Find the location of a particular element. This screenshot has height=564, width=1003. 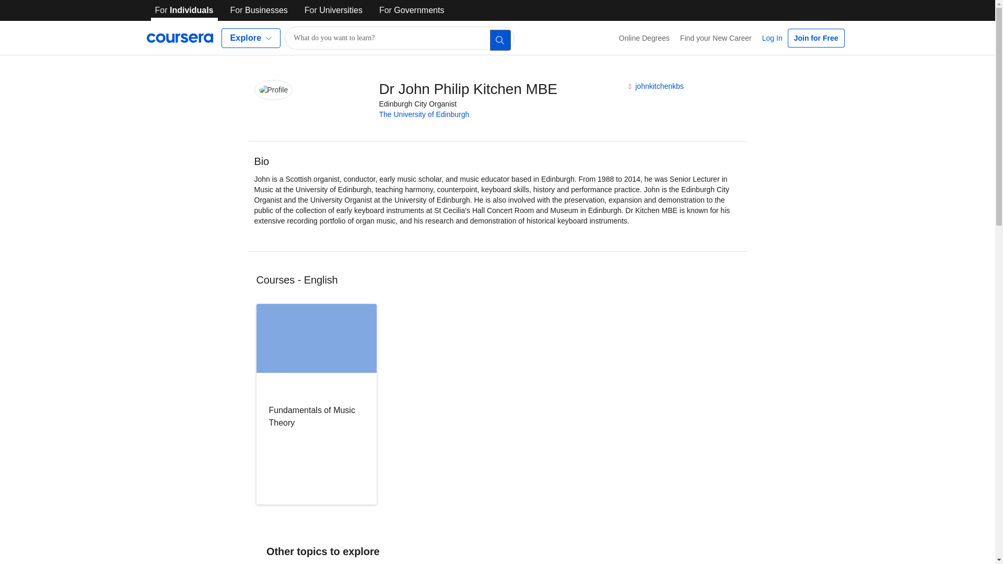

For Governments is located at coordinates (412, 10).